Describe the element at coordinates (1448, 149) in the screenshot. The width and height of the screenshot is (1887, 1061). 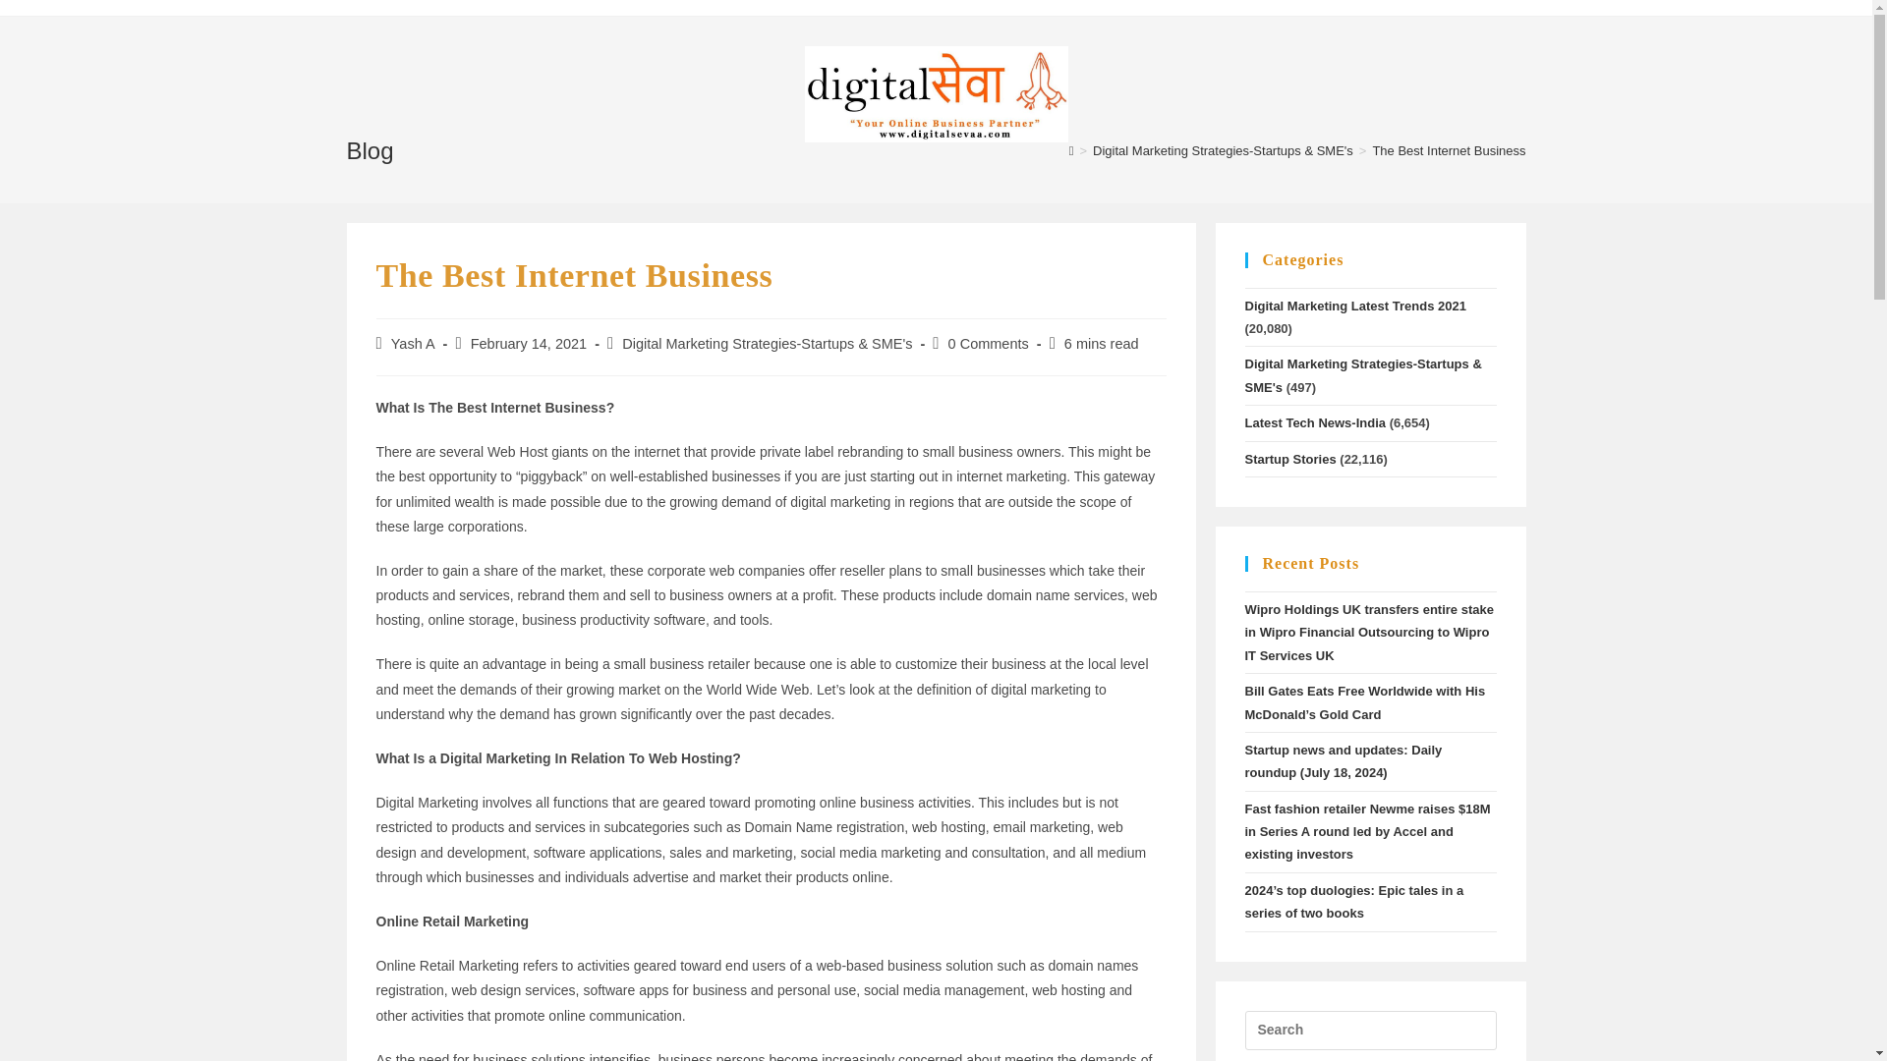
I see `The Best Internet Business` at that location.